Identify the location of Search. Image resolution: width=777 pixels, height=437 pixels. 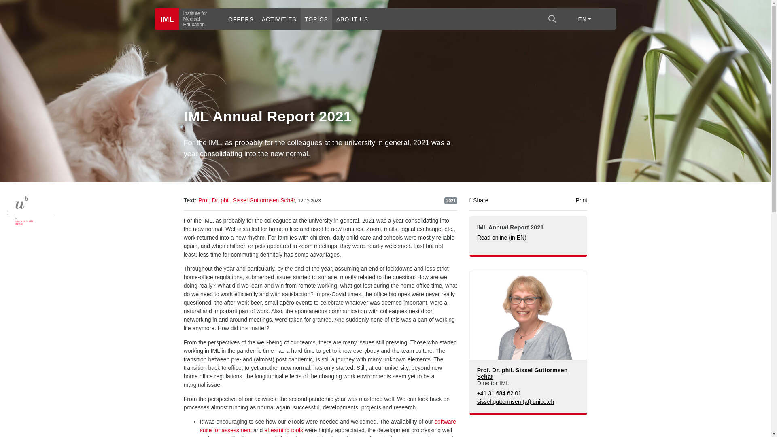
(552, 19).